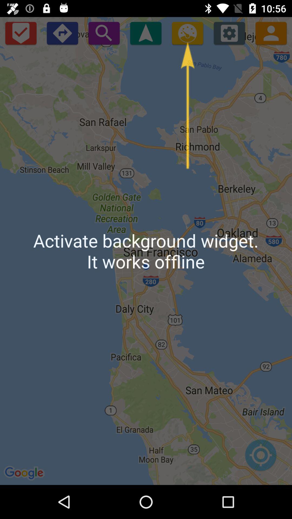 The image size is (292, 519). What do you see at coordinates (146, 33) in the screenshot?
I see `show current location pin` at bounding box center [146, 33].